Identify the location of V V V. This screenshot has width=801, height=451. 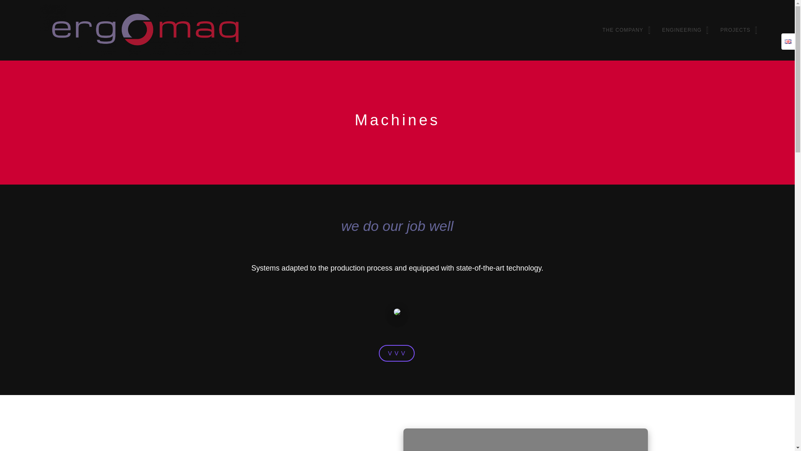
(397, 353).